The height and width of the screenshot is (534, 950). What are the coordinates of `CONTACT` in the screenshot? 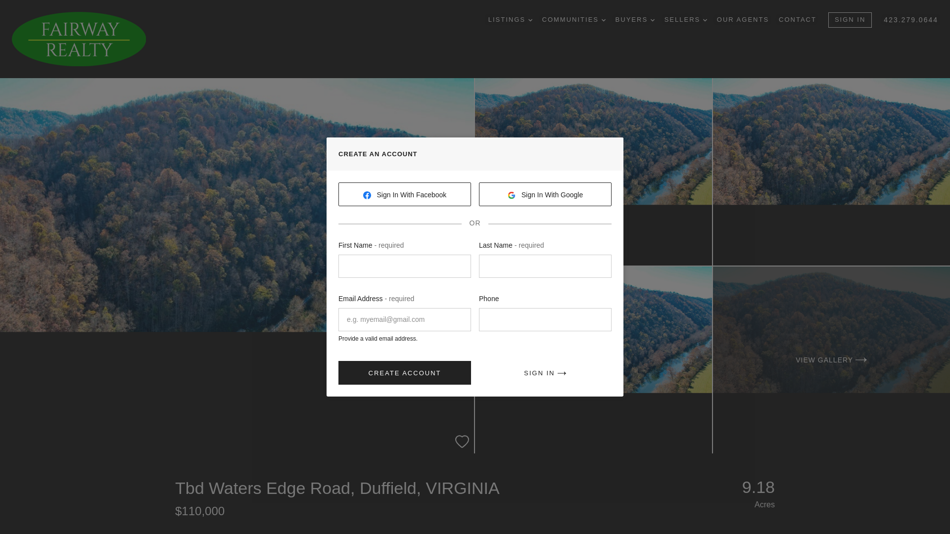 It's located at (798, 20).